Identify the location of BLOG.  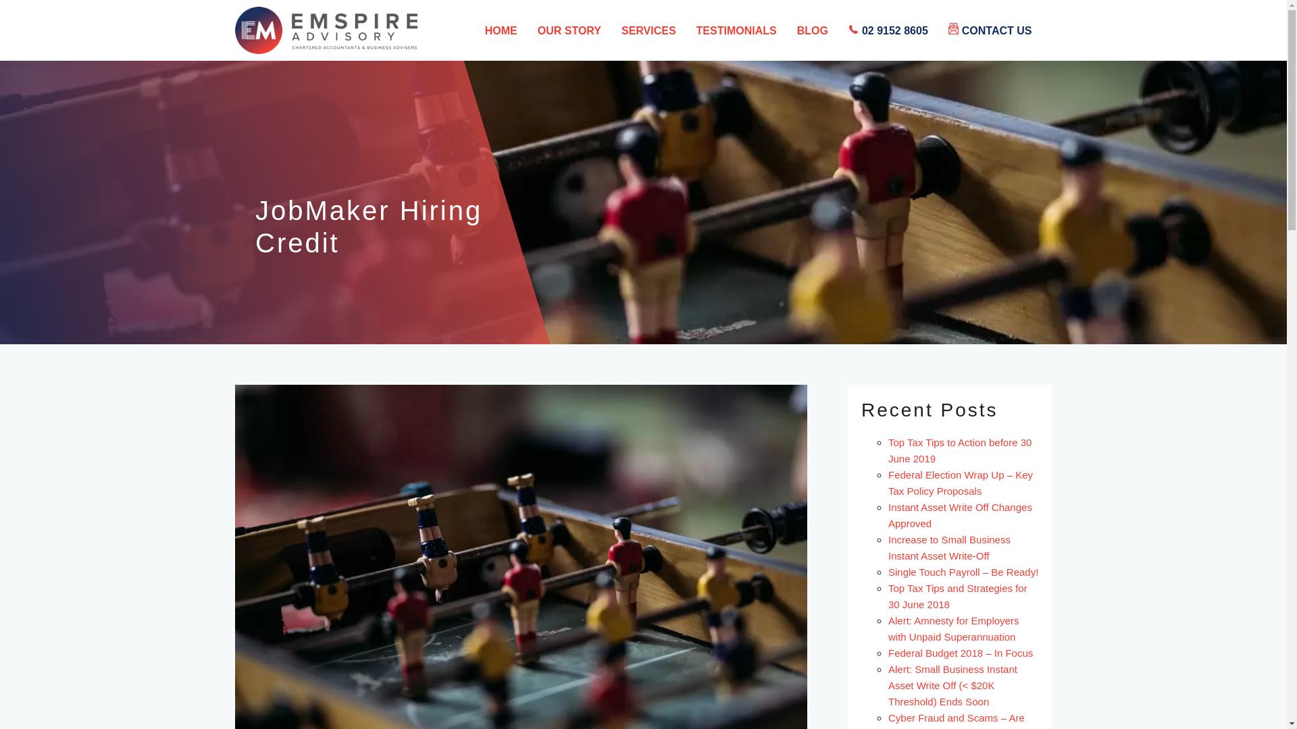
(813, 31).